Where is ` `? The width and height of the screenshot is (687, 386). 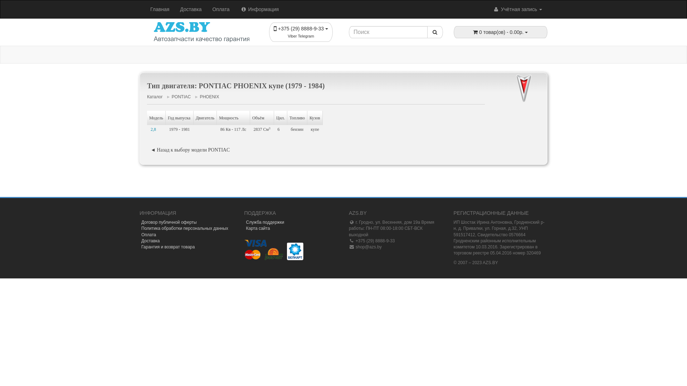
  is located at coordinates (544, 177).